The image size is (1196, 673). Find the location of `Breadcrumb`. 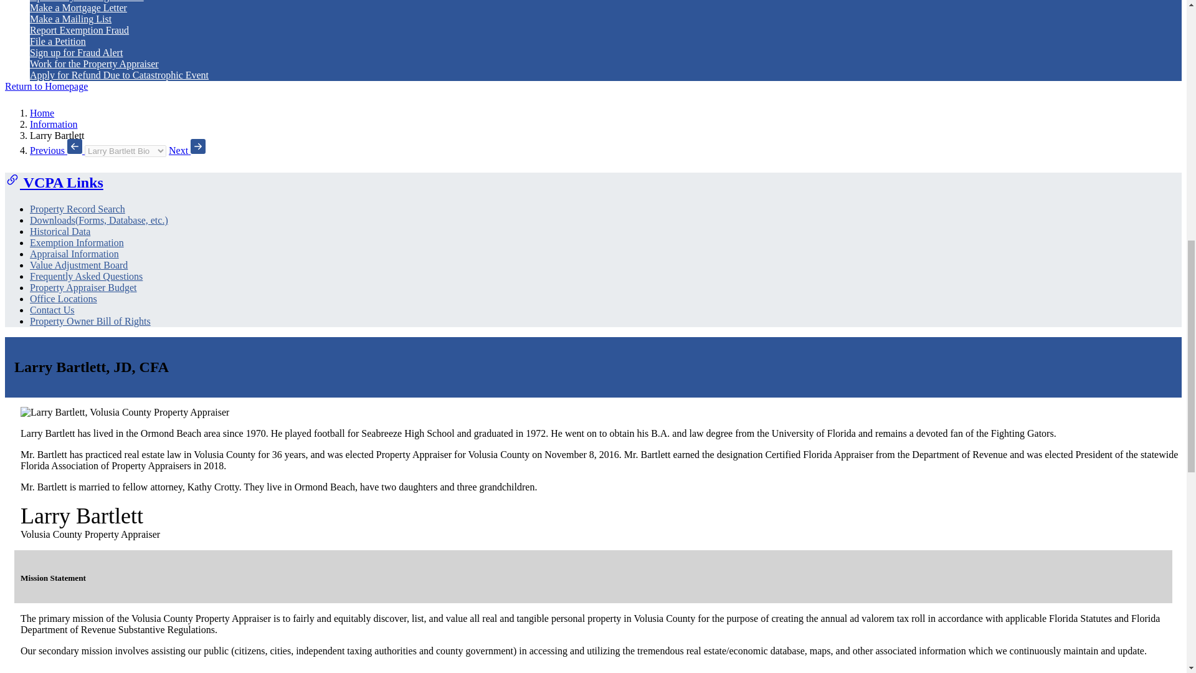

Breadcrumb is located at coordinates (125, 151).